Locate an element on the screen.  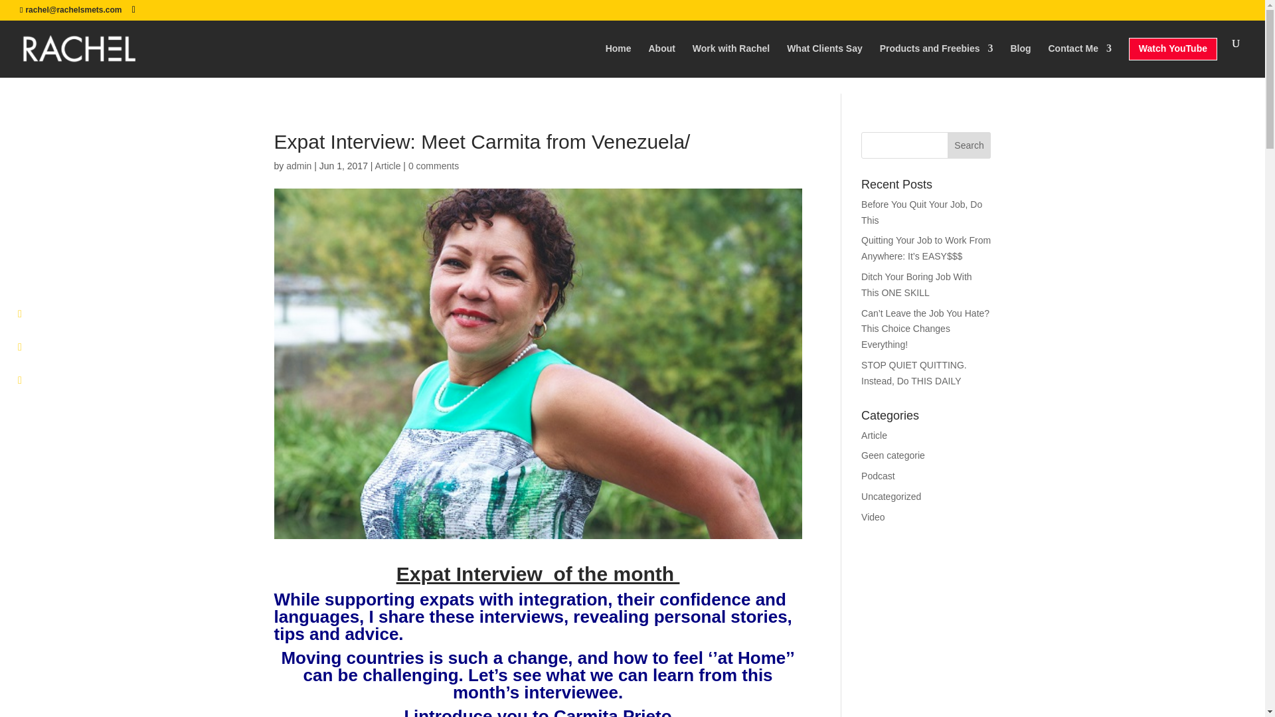
Home is located at coordinates (618, 56).